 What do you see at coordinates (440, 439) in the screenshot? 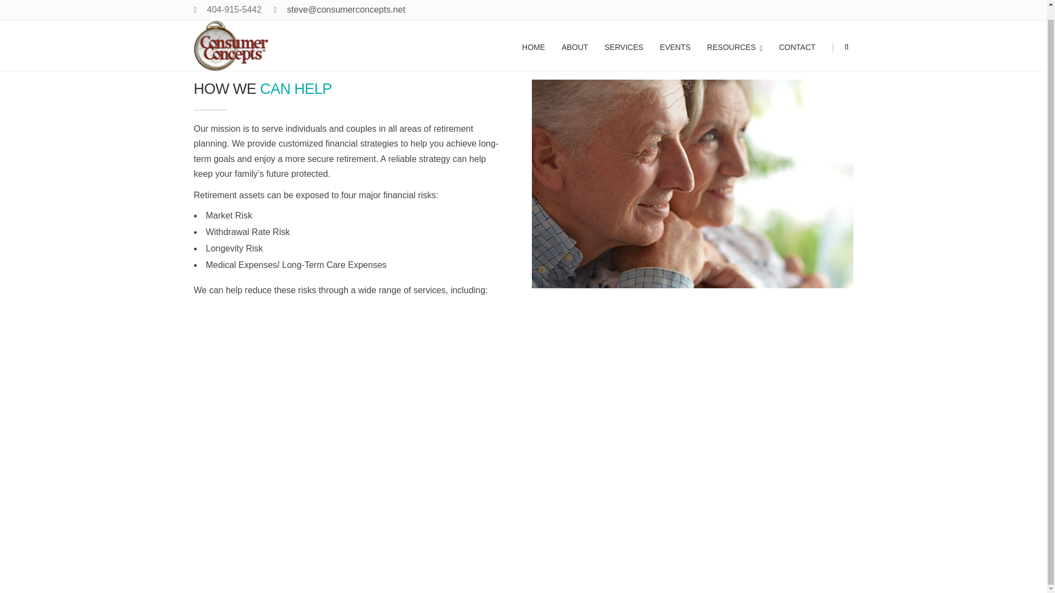
I see `Send` at bounding box center [440, 439].